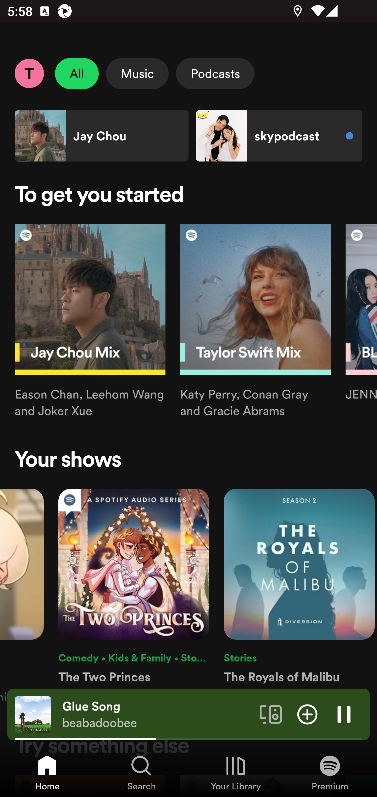 The width and height of the screenshot is (377, 797). What do you see at coordinates (102, 136) in the screenshot?
I see `Jay Chou Shortcut Jay Chou` at bounding box center [102, 136].